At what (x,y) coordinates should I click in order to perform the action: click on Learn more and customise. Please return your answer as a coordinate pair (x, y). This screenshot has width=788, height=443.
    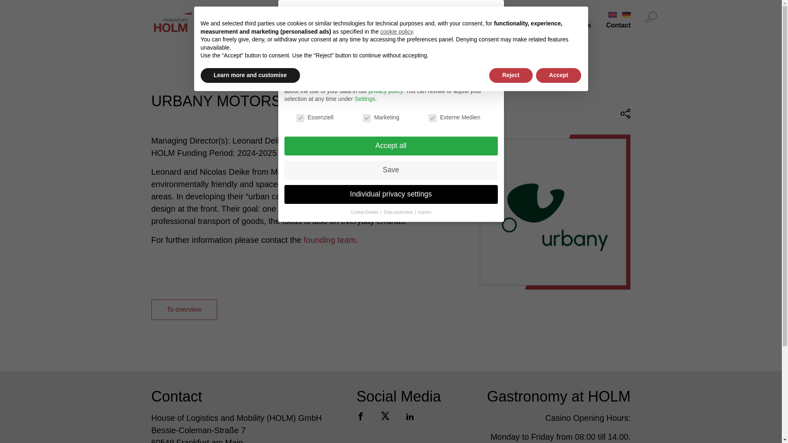
    Looking at the image, I should click on (250, 75).